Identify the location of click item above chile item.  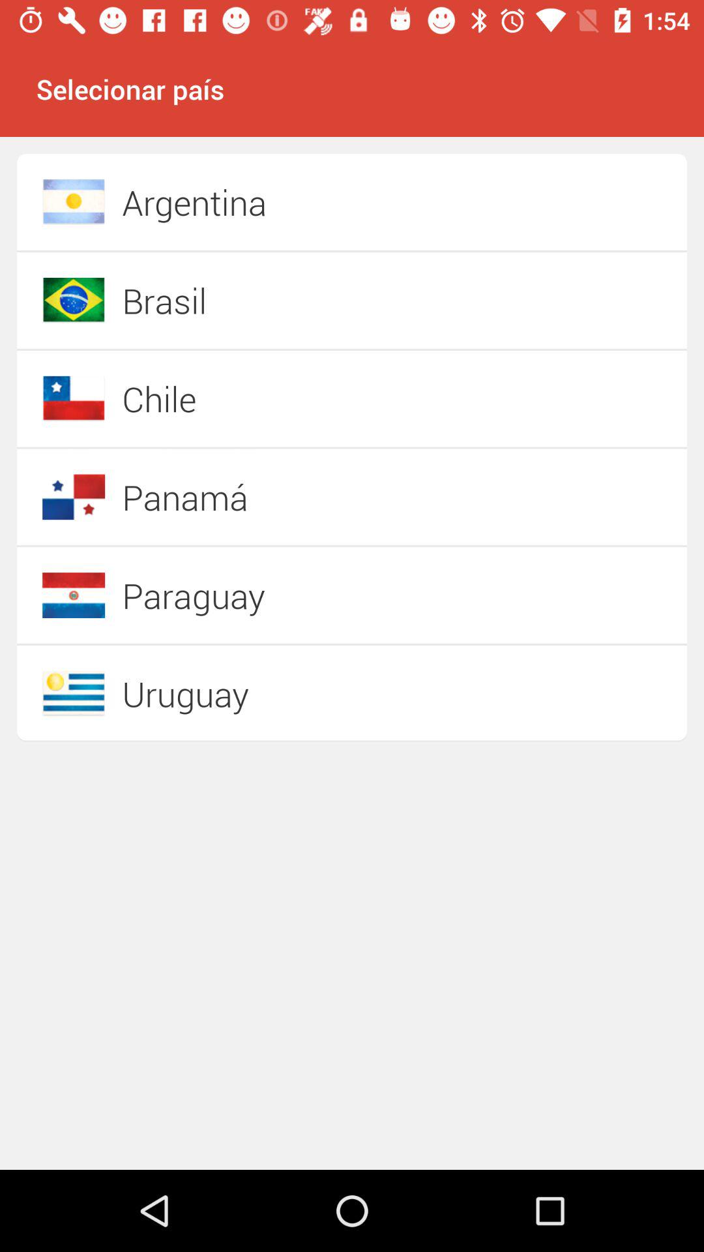
(306, 300).